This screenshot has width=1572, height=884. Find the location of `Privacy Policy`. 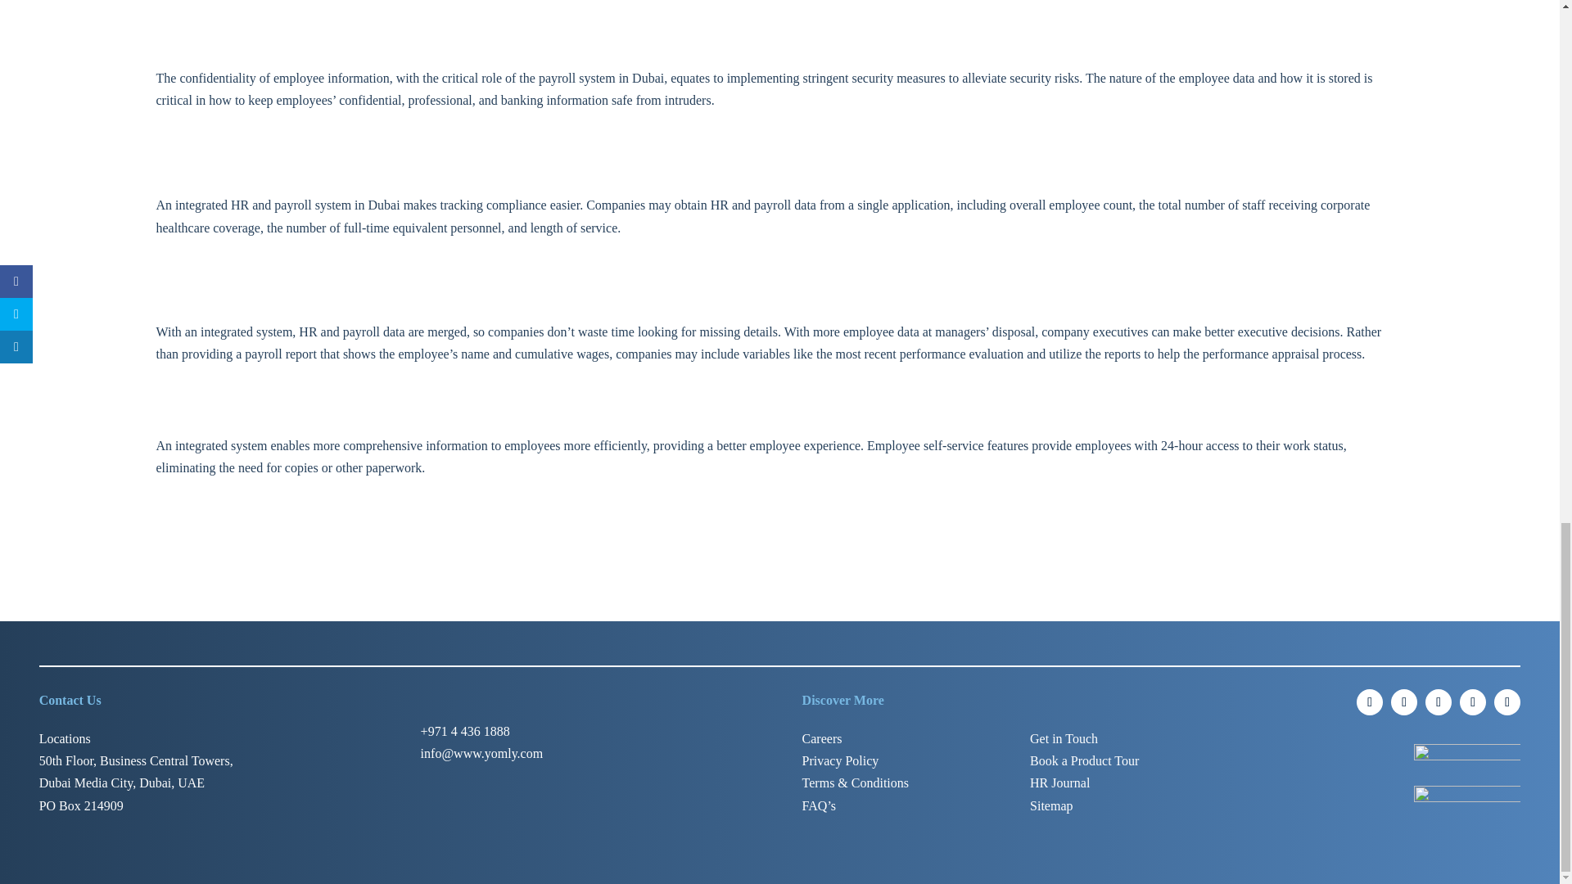

Privacy Policy is located at coordinates (840, 761).